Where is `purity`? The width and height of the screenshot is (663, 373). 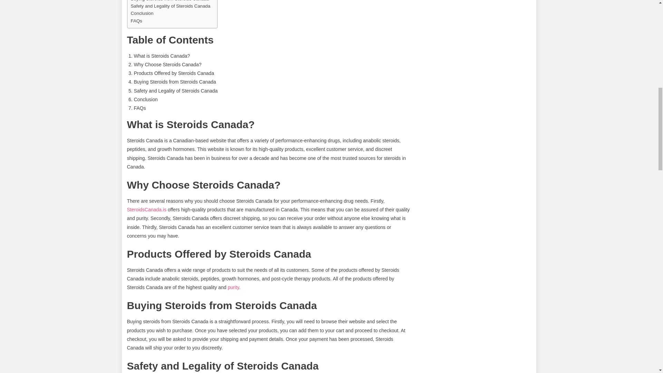 purity is located at coordinates (233, 287).